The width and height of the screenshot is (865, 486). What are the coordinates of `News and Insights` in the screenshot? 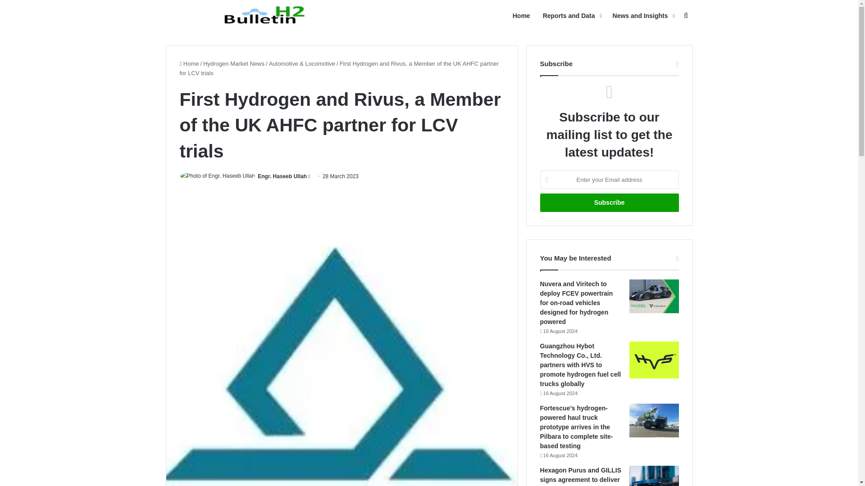 It's located at (642, 16).